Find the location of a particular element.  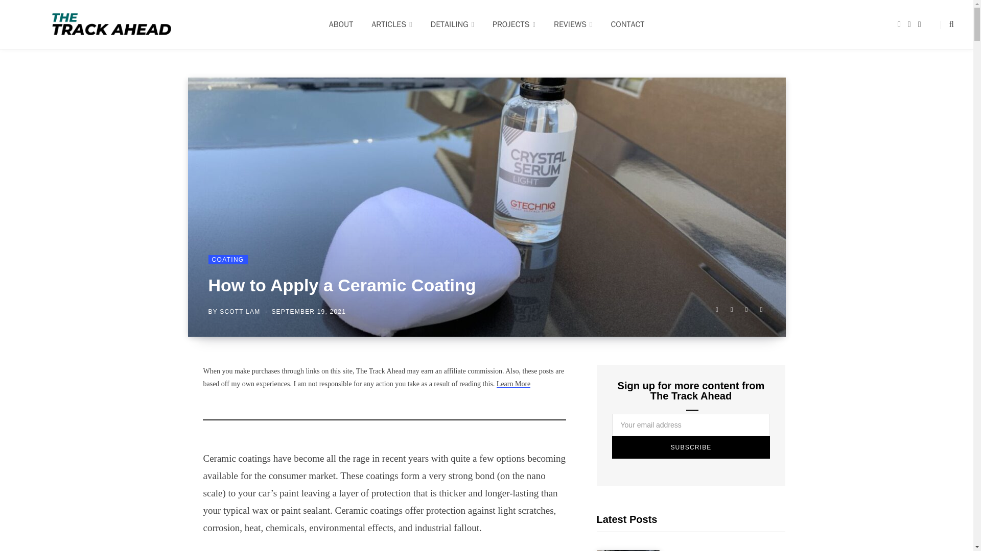

Subscribe is located at coordinates (691, 447).